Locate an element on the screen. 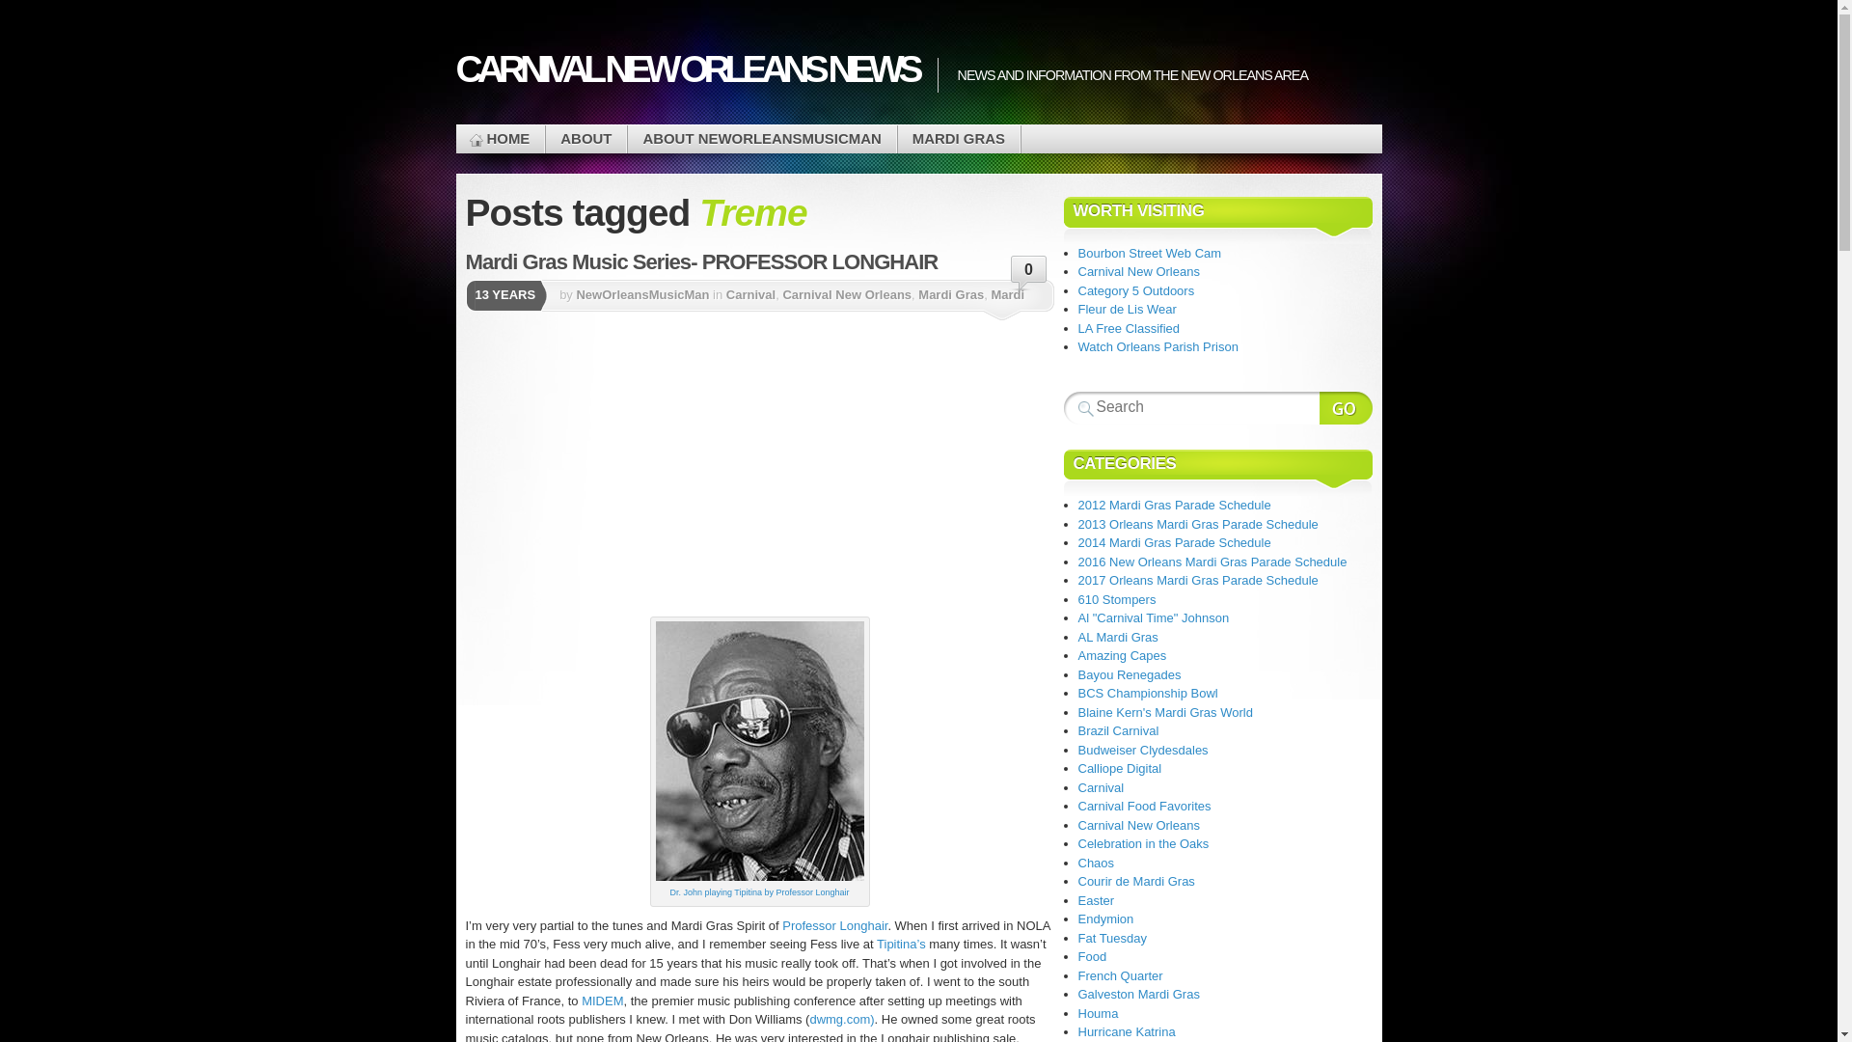 The width and height of the screenshot is (1852, 1042). Tipitina's is located at coordinates (901, 944).